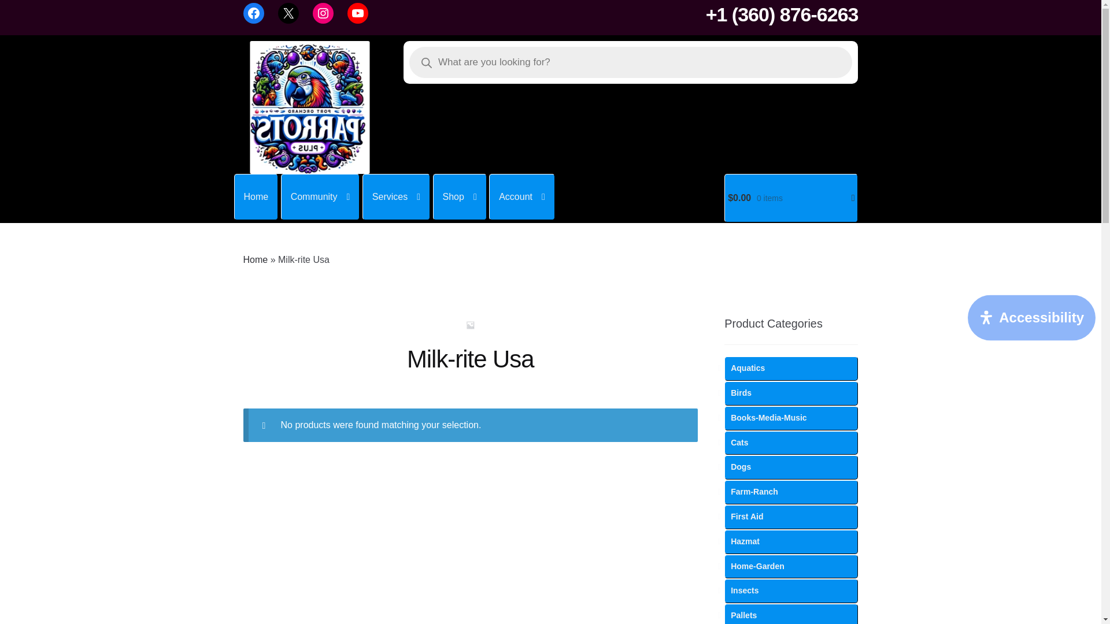 This screenshot has height=624, width=1110. Describe the element at coordinates (791, 198) in the screenshot. I see `View your shopping cart` at that location.